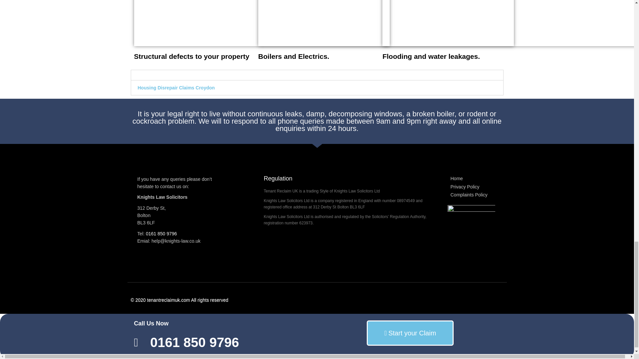 This screenshot has width=639, height=359. Describe the element at coordinates (471, 179) in the screenshot. I see `Home` at that location.